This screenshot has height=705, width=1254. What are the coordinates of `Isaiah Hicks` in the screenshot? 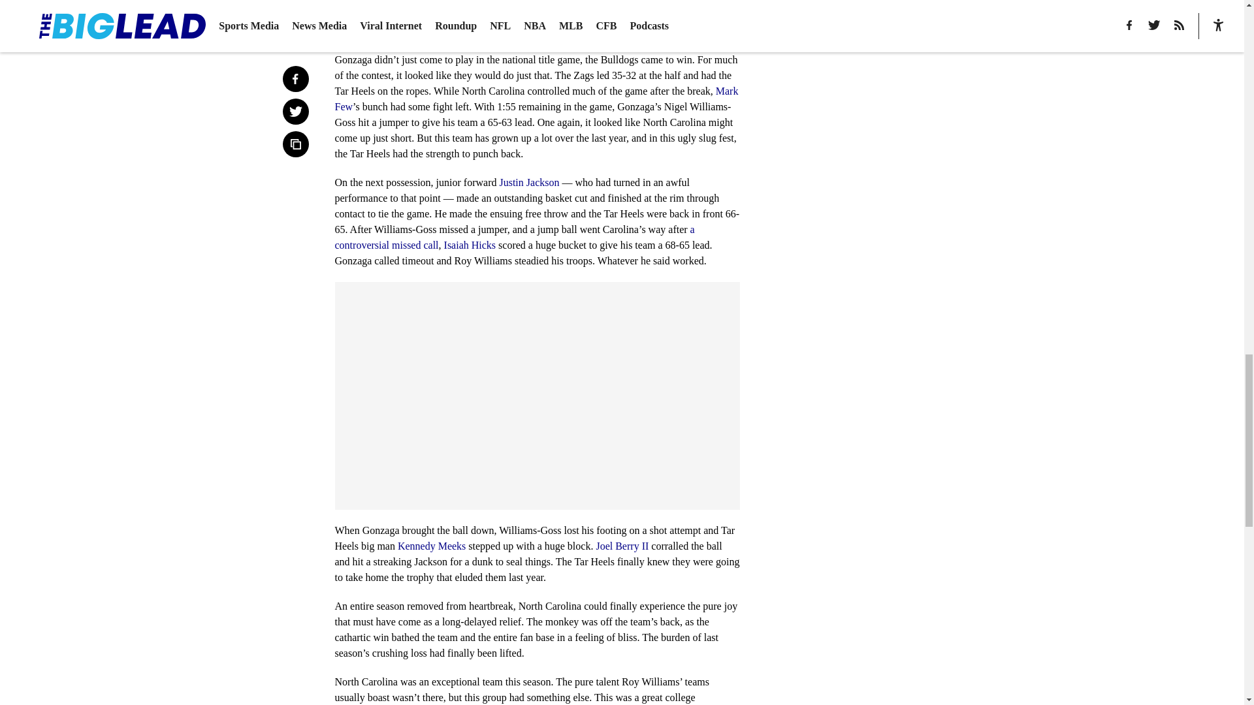 It's located at (470, 245).